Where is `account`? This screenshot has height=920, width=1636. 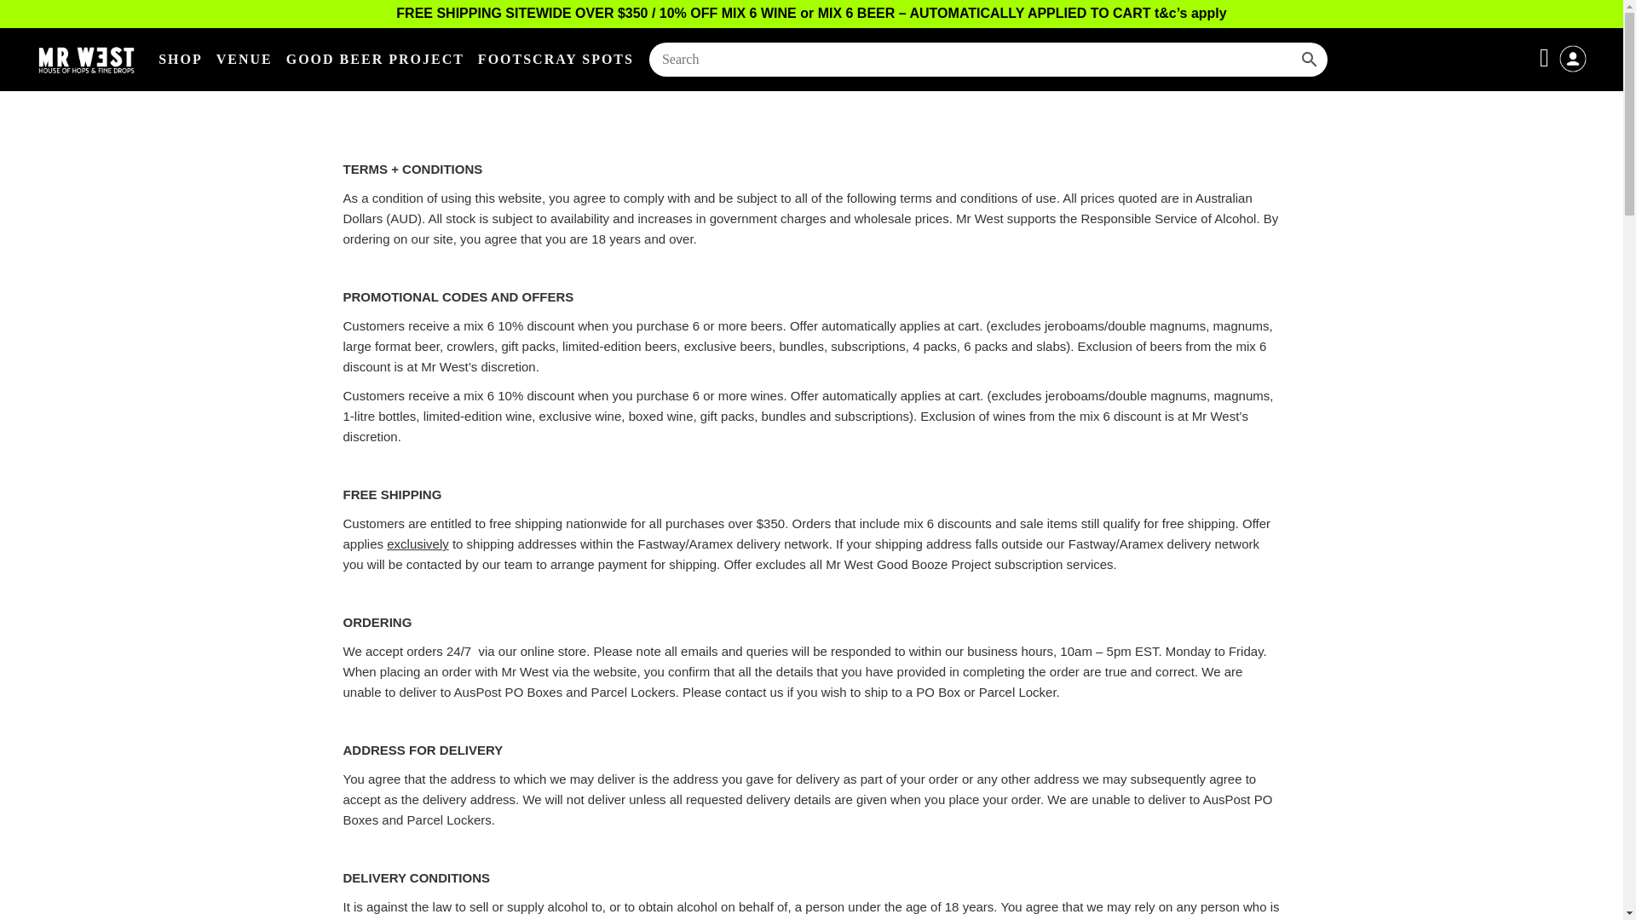 account is located at coordinates (1573, 70).